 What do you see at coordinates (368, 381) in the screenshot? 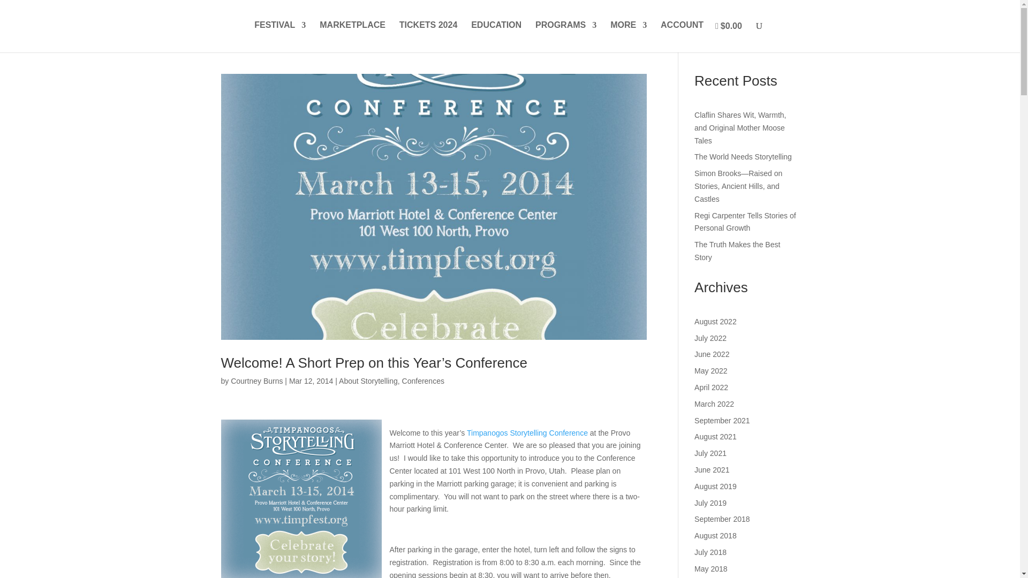
I see `About Storytelling` at bounding box center [368, 381].